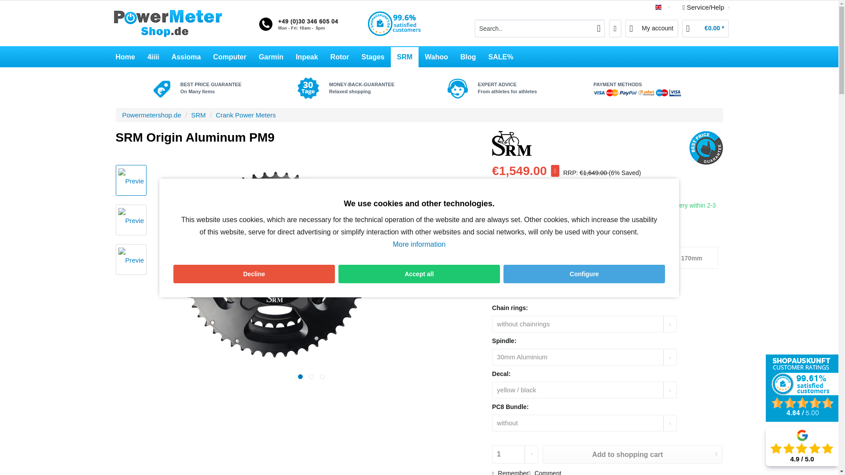 The image size is (845, 475). What do you see at coordinates (436, 57) in the screenshot?
I see `Wahoo` at bounding box center [436, 57].